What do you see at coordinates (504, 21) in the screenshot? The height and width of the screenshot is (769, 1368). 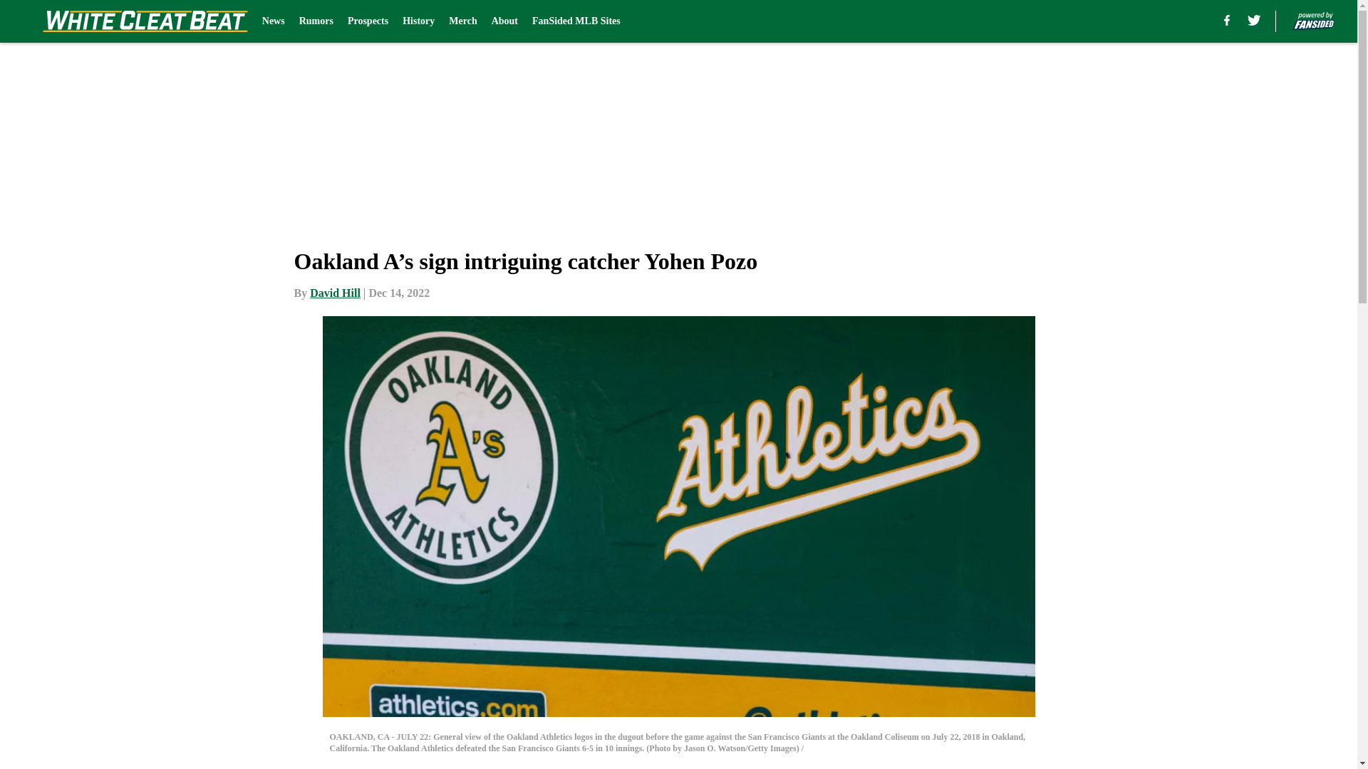 I see `About` at bounding box center [504, 21].